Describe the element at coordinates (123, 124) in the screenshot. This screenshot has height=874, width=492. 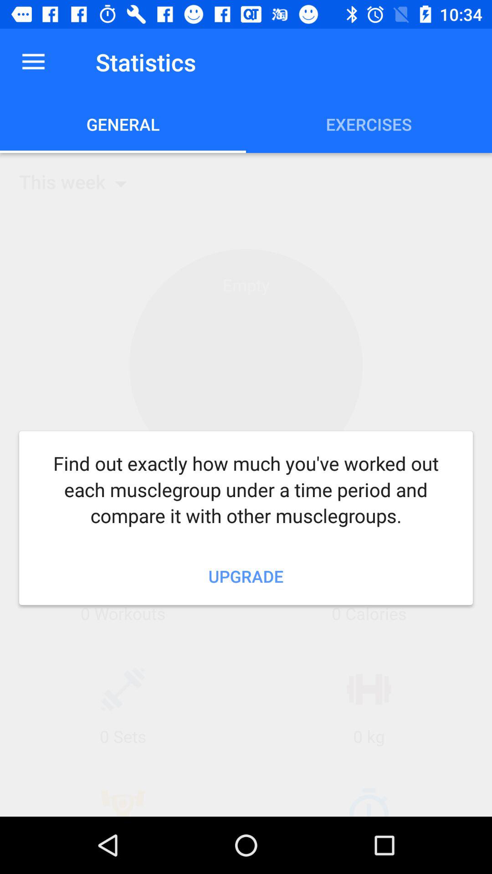
I see `turn on the general icon` at that location.